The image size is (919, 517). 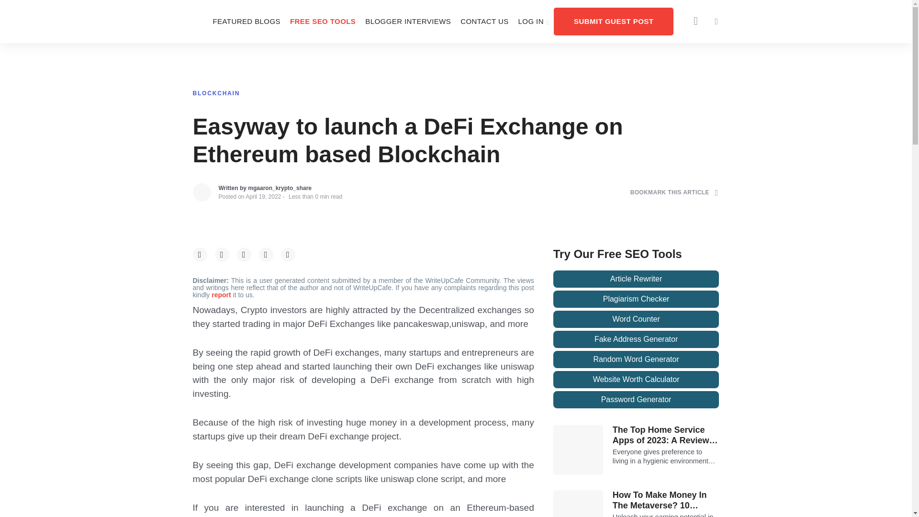 What do you see at coordinates (636, 299) in the screenshot?
I see `Plagiarism Checker` at bounding box center [636, 299].